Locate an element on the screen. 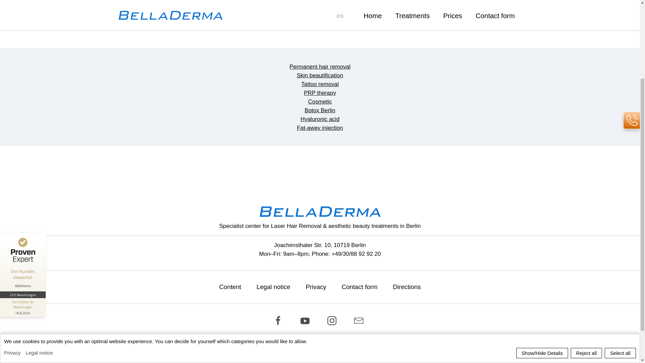 The width and height of the screenshot is (645, 363). BellaDerma on Youtube is located at coordinates (306, 320).